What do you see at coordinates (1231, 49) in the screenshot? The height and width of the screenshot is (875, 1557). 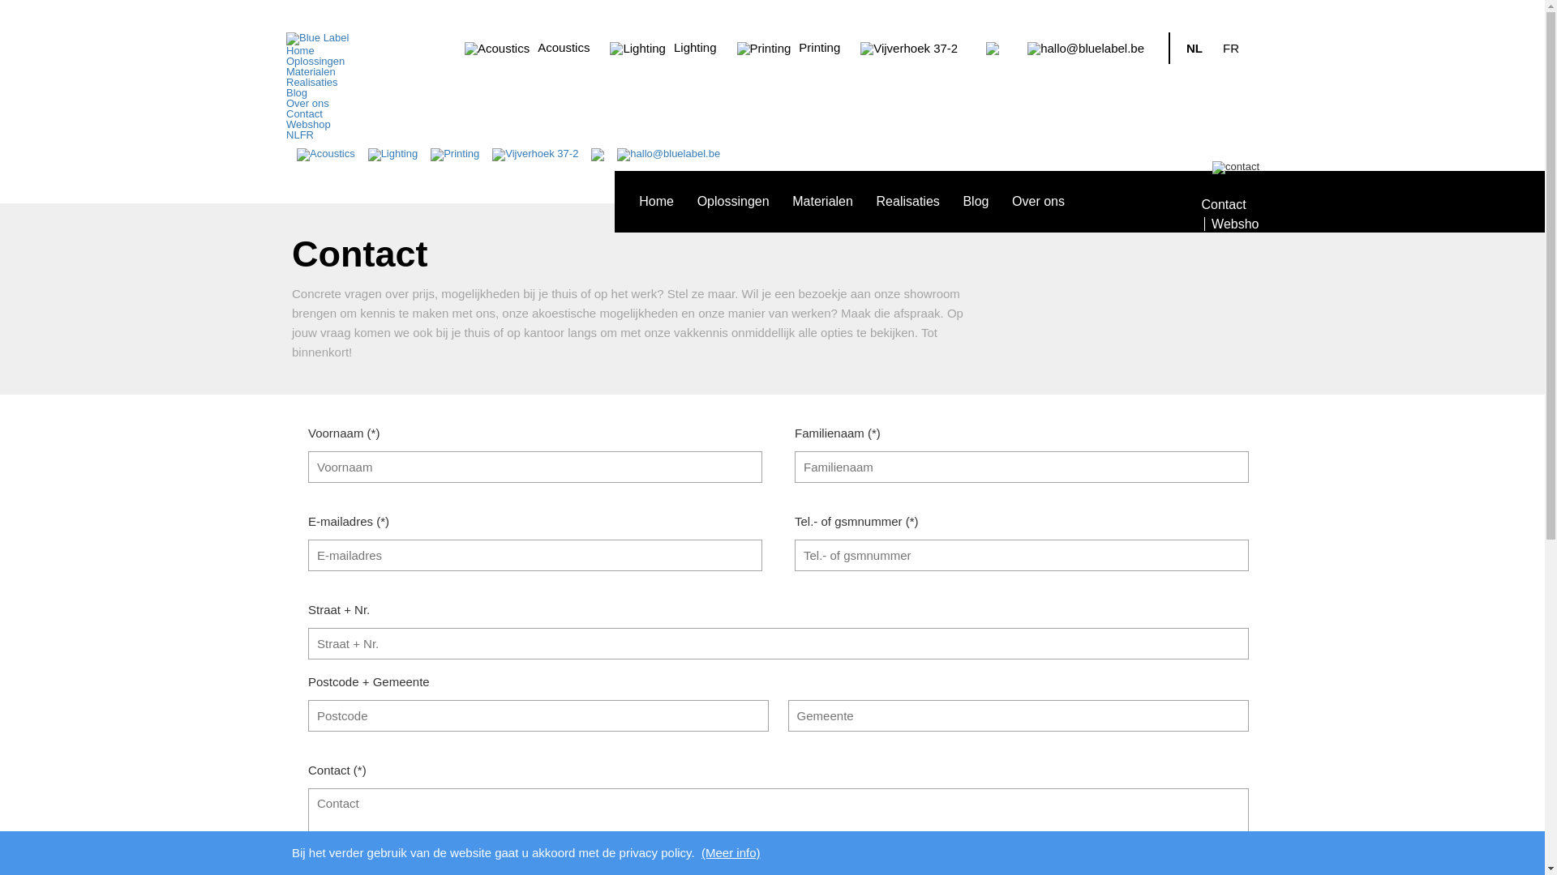 I see `FR` at bounding box center [1231, 49].